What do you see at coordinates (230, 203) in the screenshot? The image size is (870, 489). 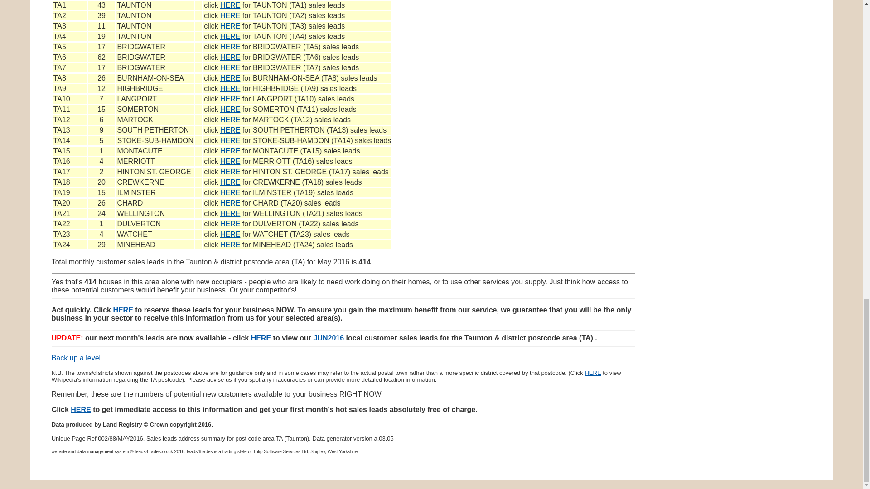 I see `HERE` at bounding box center [230, 203].